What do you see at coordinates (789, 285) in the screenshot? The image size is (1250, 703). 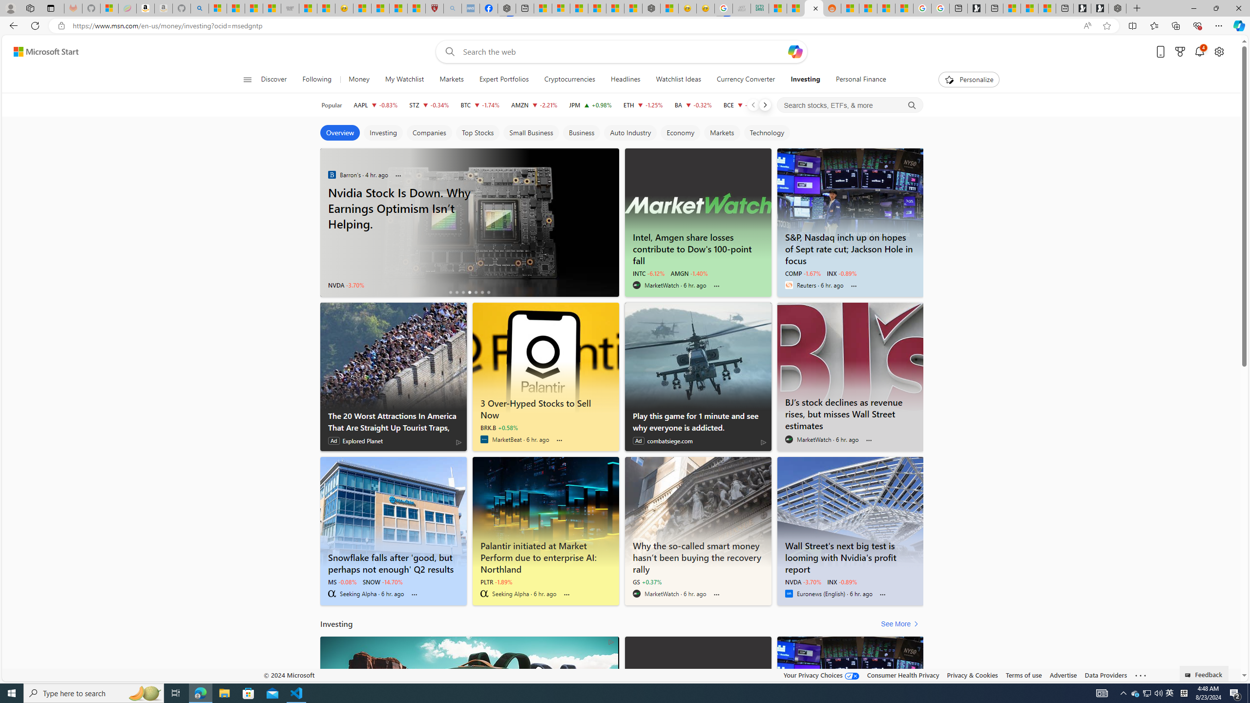 I see `Reuters` at bounding box center [789, 285].